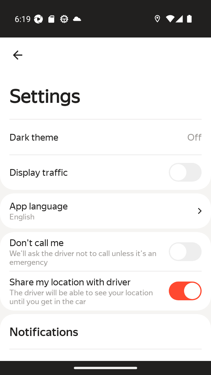  Describe the element at coordinates (105, 137) in the screenshot. I see `Dark theme Dark theme Off Off` at that location.